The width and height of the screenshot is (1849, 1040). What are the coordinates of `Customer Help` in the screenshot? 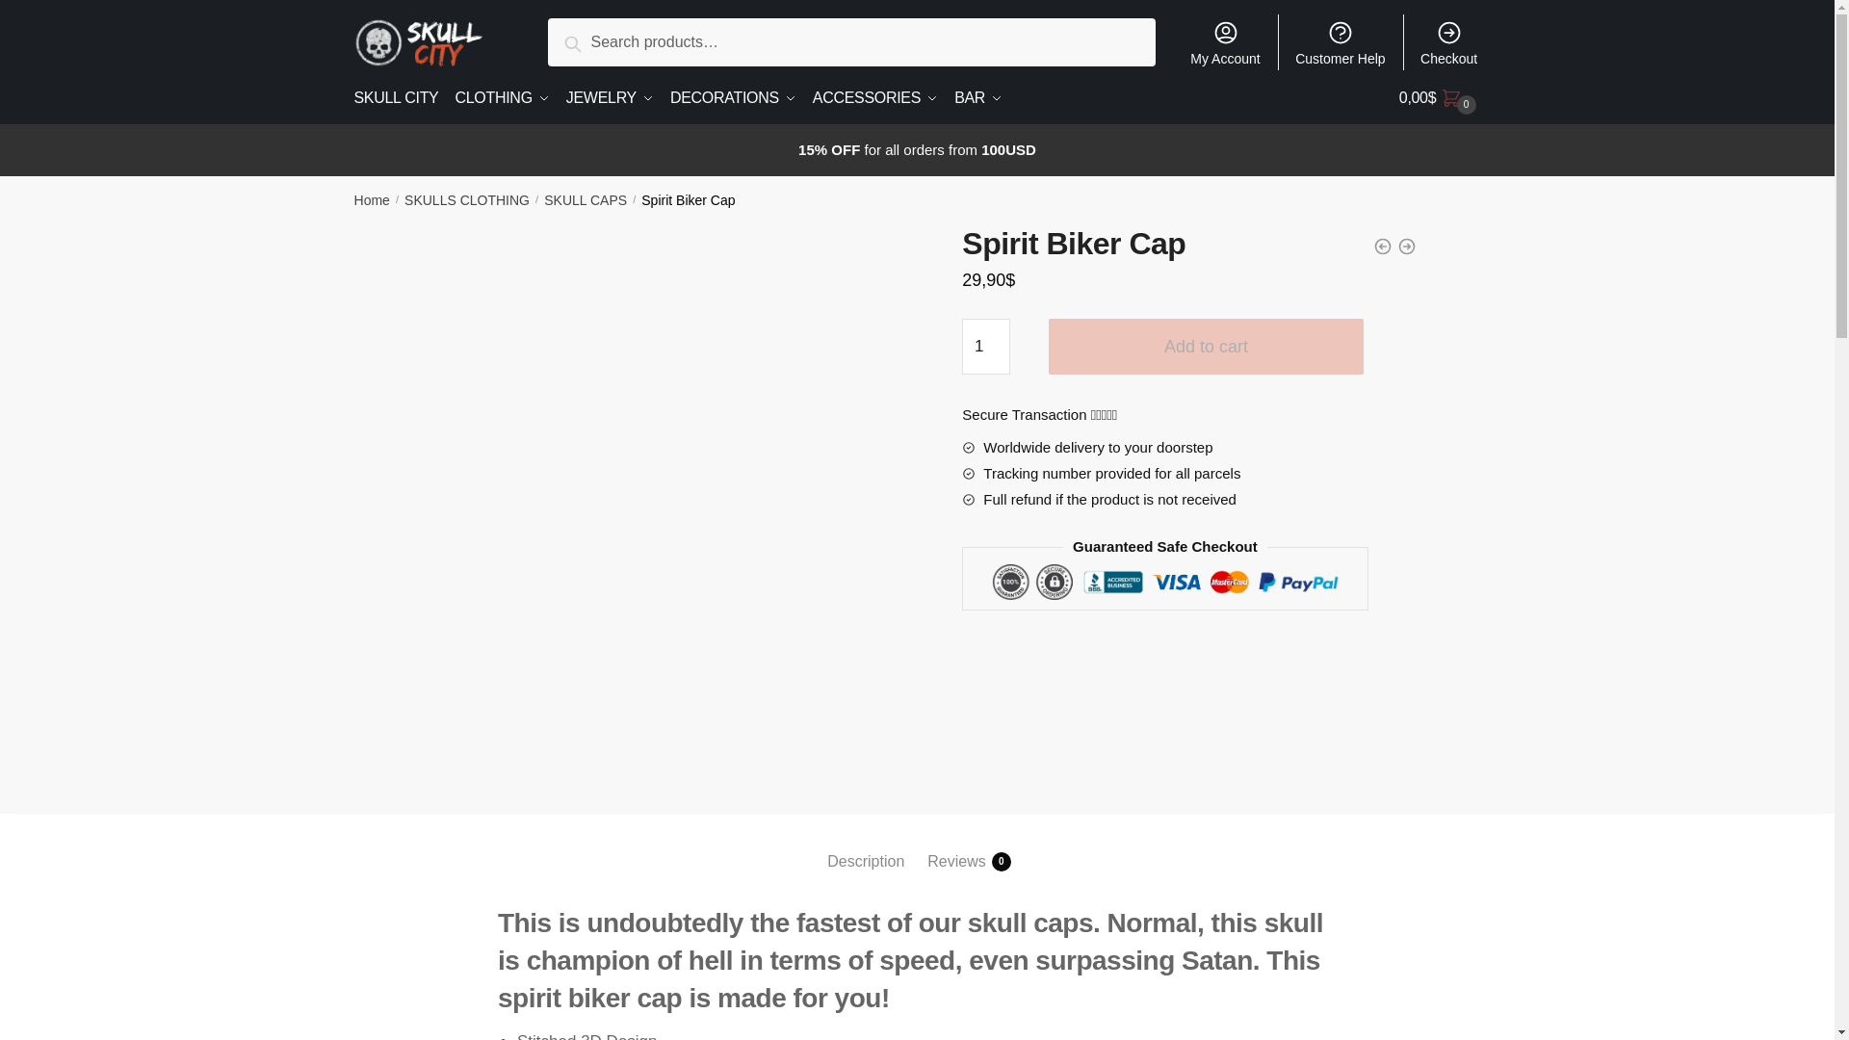 It's located at (1341, 42).